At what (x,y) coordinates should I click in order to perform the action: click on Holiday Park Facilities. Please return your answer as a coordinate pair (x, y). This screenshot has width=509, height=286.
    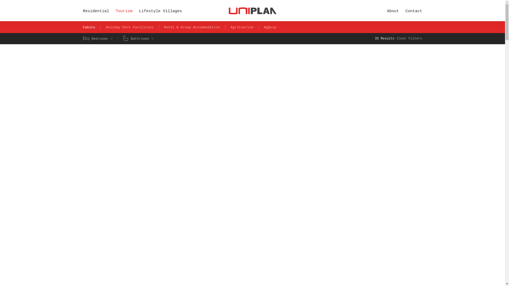
    Looking at the image, I should click on (129, 28).